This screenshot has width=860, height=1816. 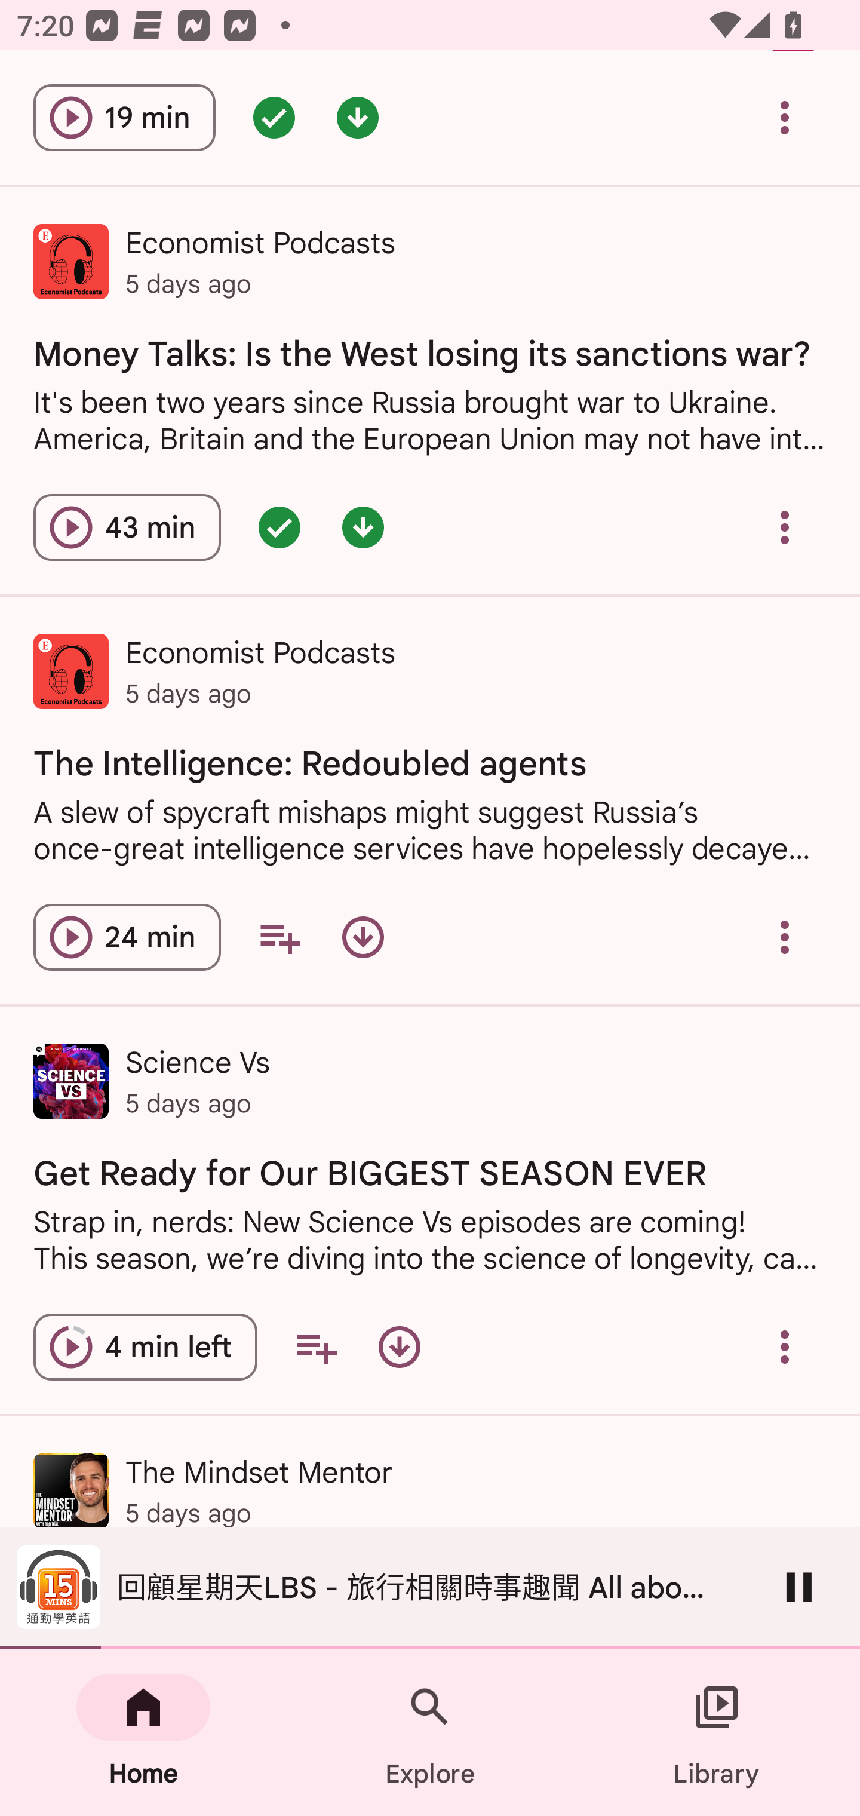 What do you see at coordinates (316, 1346) in the screenshot?
I see `Add to your queue` at bounding box center [316, 1346].